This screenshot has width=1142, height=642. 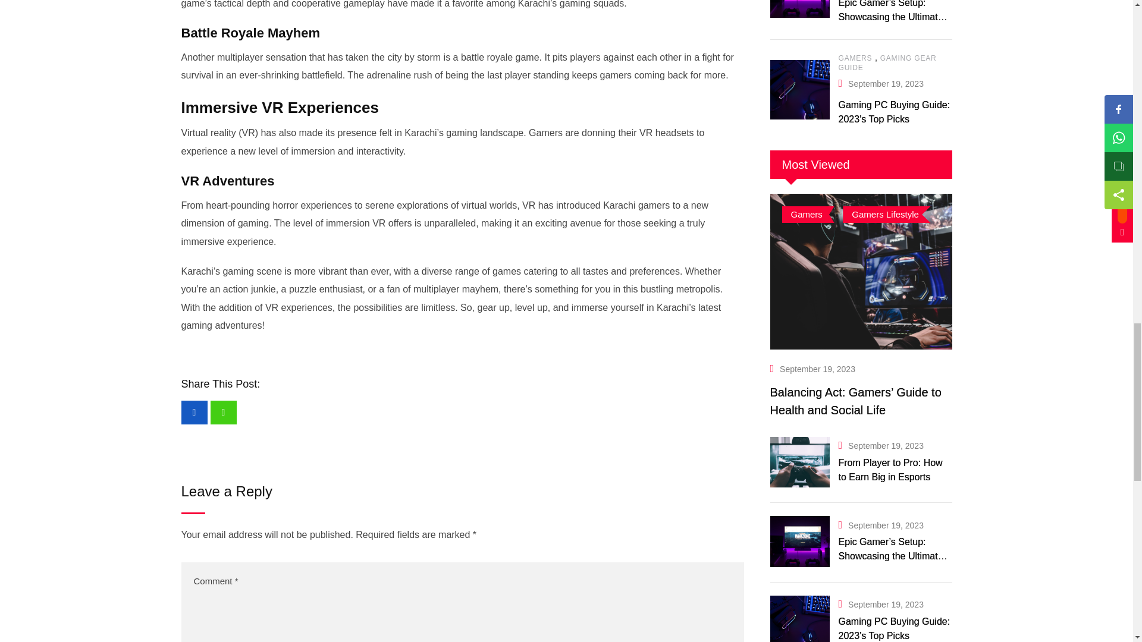 What do you see at coordinates (799, 462) in the screenshot?
I see `From Player to Pro: How to Earn Big in Esports` at bounding box center [799, 462].